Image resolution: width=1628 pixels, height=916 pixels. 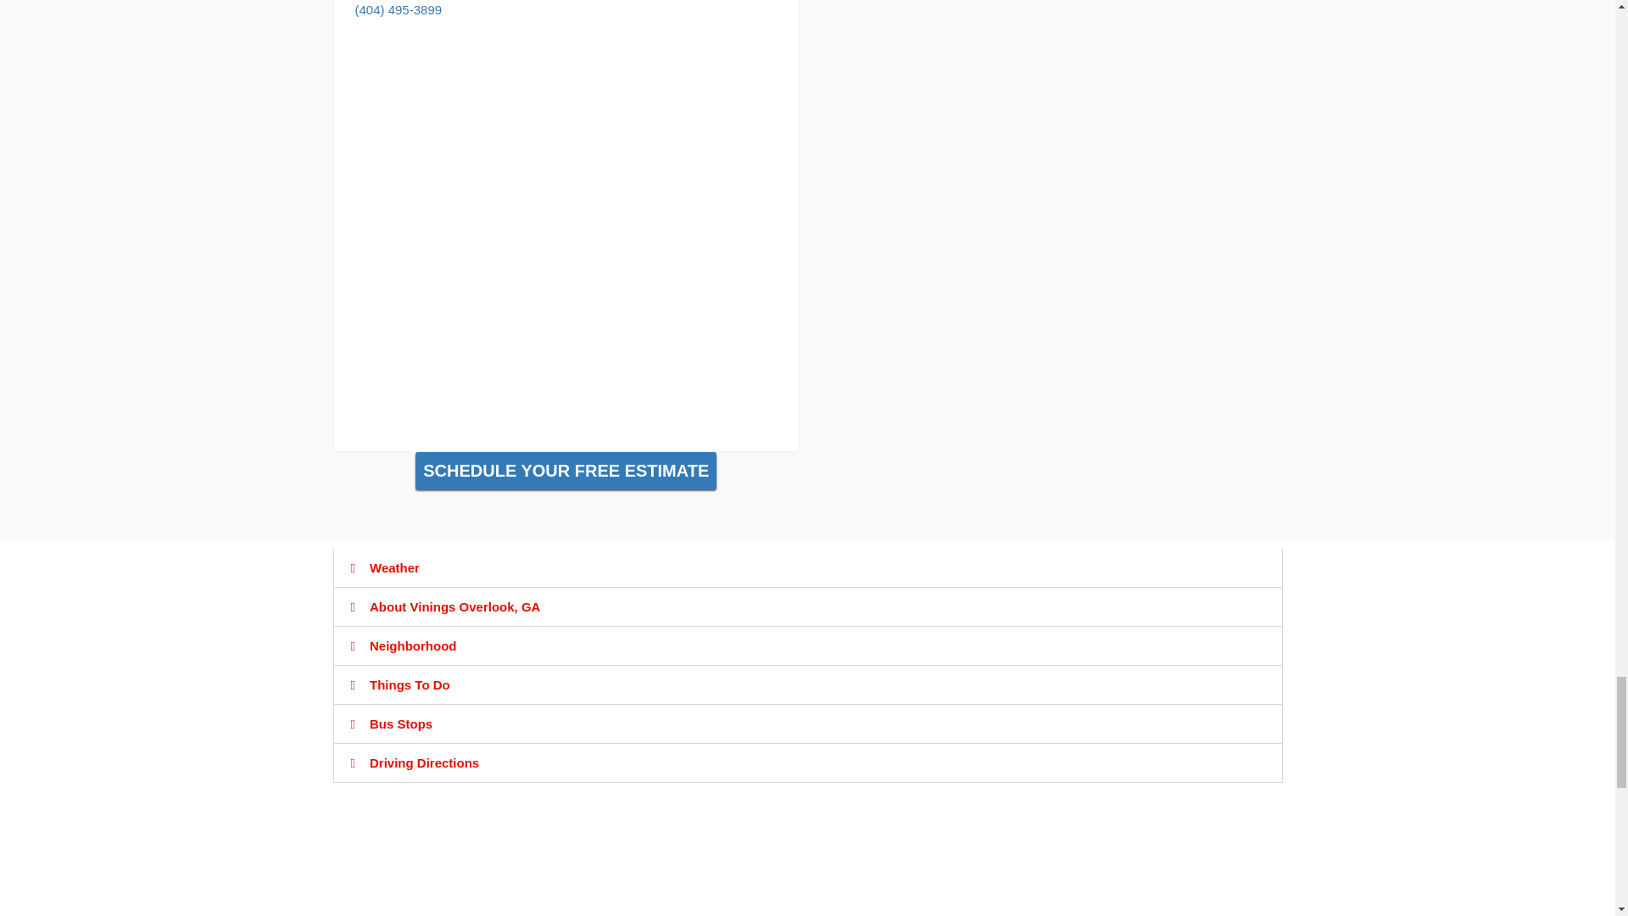 What do you see at coordinates (400, 723) in the screenshot?
I see `Bus Stops` at bounding box center [400, 723].